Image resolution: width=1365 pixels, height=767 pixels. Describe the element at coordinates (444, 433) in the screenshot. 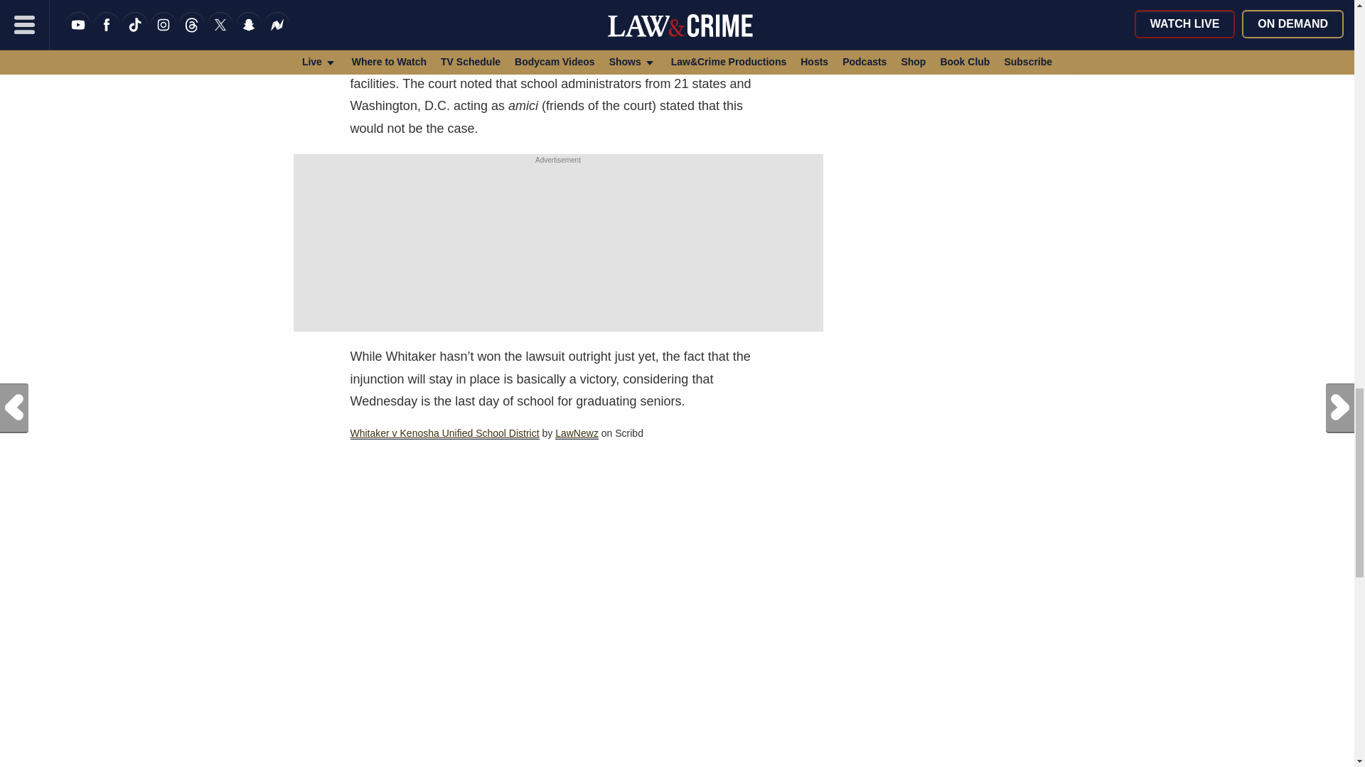

I see `View Whitaker v Kenosha Unified School District on Scribd` at that location.